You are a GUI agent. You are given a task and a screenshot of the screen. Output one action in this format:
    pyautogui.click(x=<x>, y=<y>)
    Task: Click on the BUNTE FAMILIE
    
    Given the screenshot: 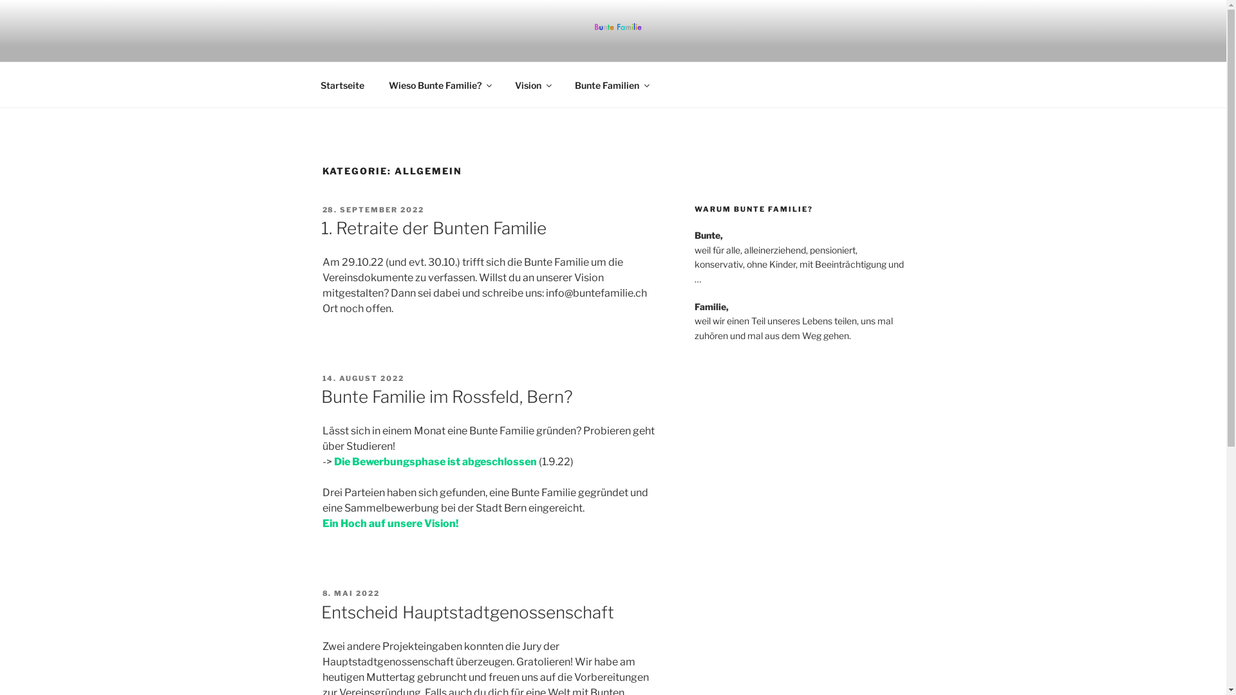 What is the action you would take?
    pyautogui.click(x=427, y=45)
    